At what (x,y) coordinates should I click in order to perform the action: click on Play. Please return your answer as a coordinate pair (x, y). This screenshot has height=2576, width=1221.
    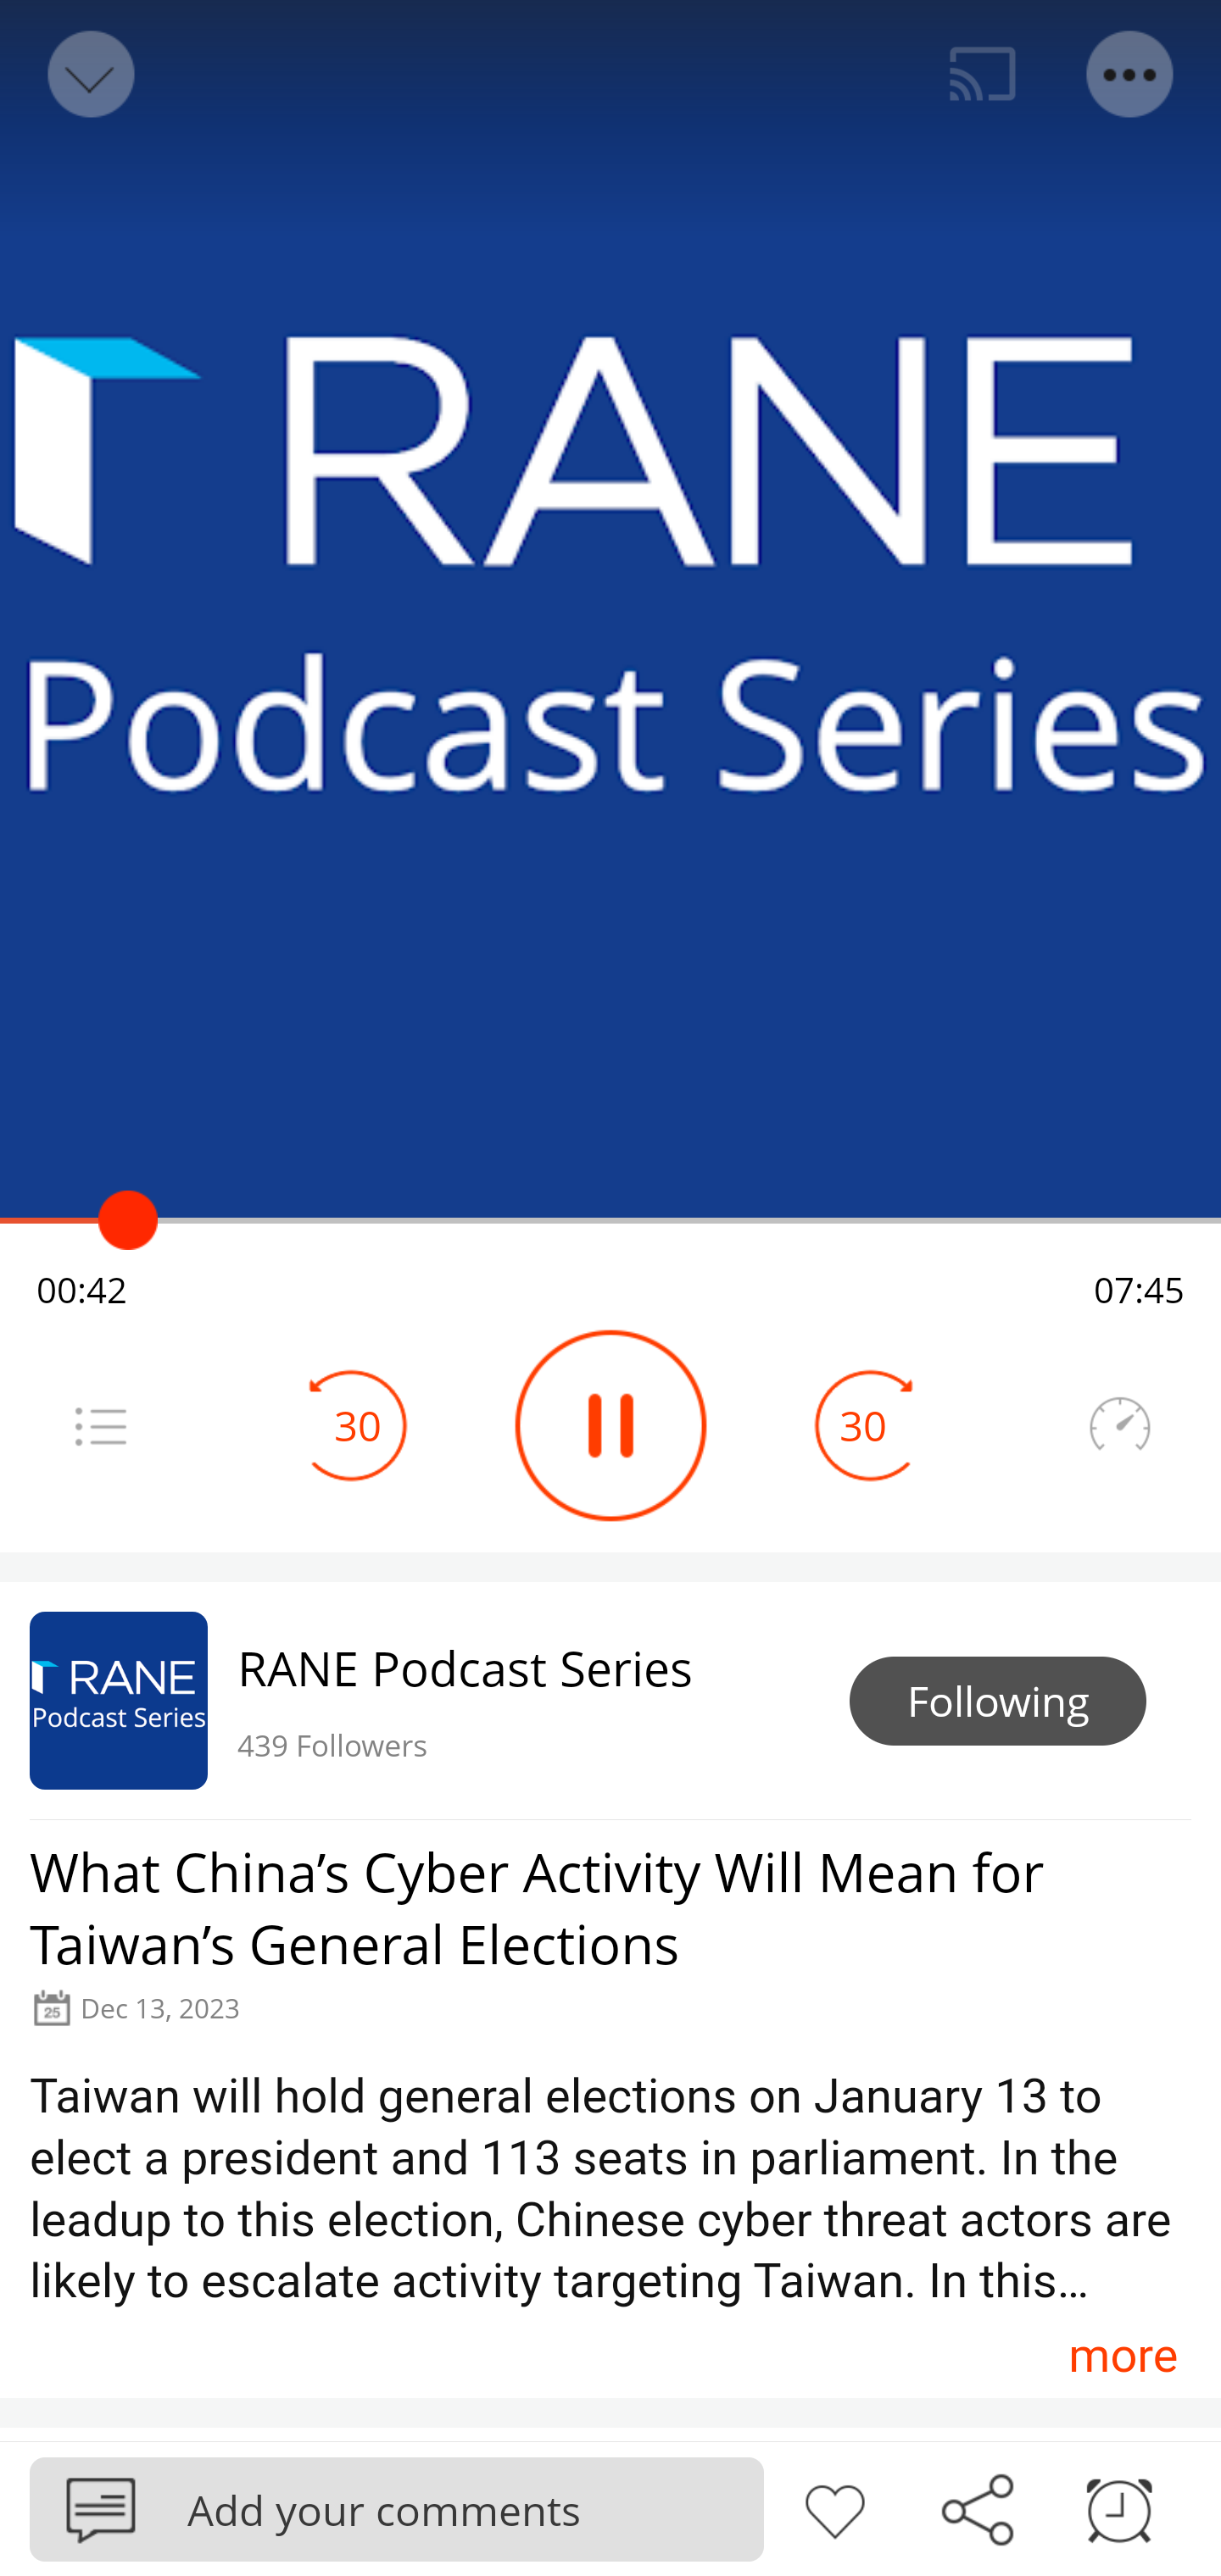
    Looking at the image, I should click on (610, 1425).